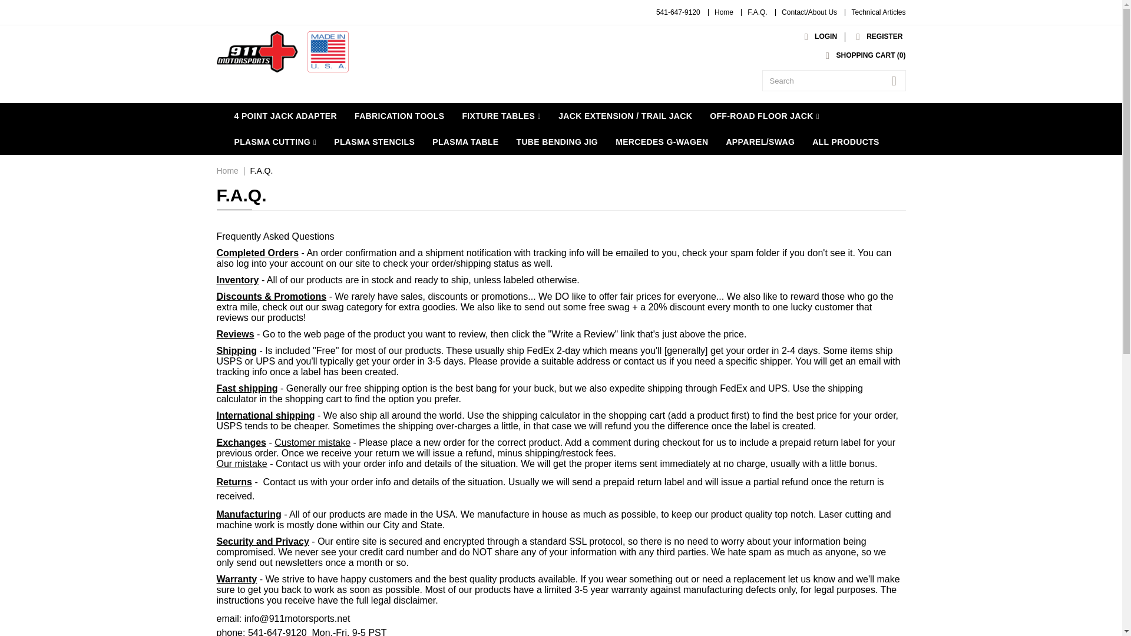 This screenshot has width=1131, height=636. What do you see at coordinates (765, 115) in the screenshot?
I see `OFF-ROAD FLOOR JACK` at bounding box center [765, 115].